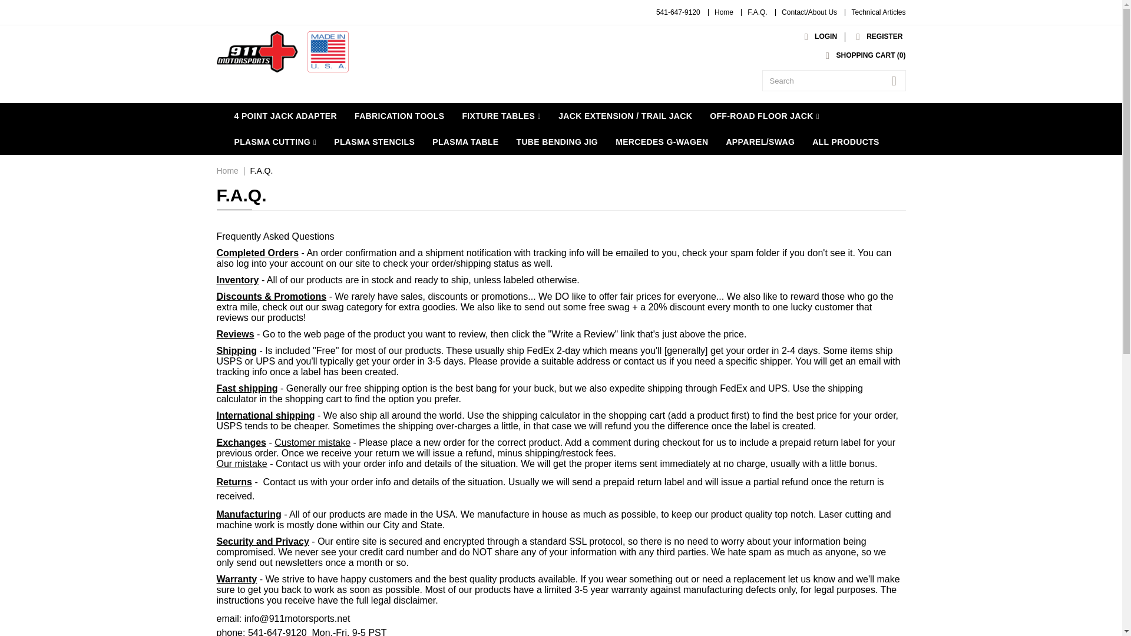 This screenshot has width=1131, height=636. What do you see at coordinates (765, 115) in the screenshot?
I see `OFF-ROAD FLOOR JACK` at bounding box center [765, 115].